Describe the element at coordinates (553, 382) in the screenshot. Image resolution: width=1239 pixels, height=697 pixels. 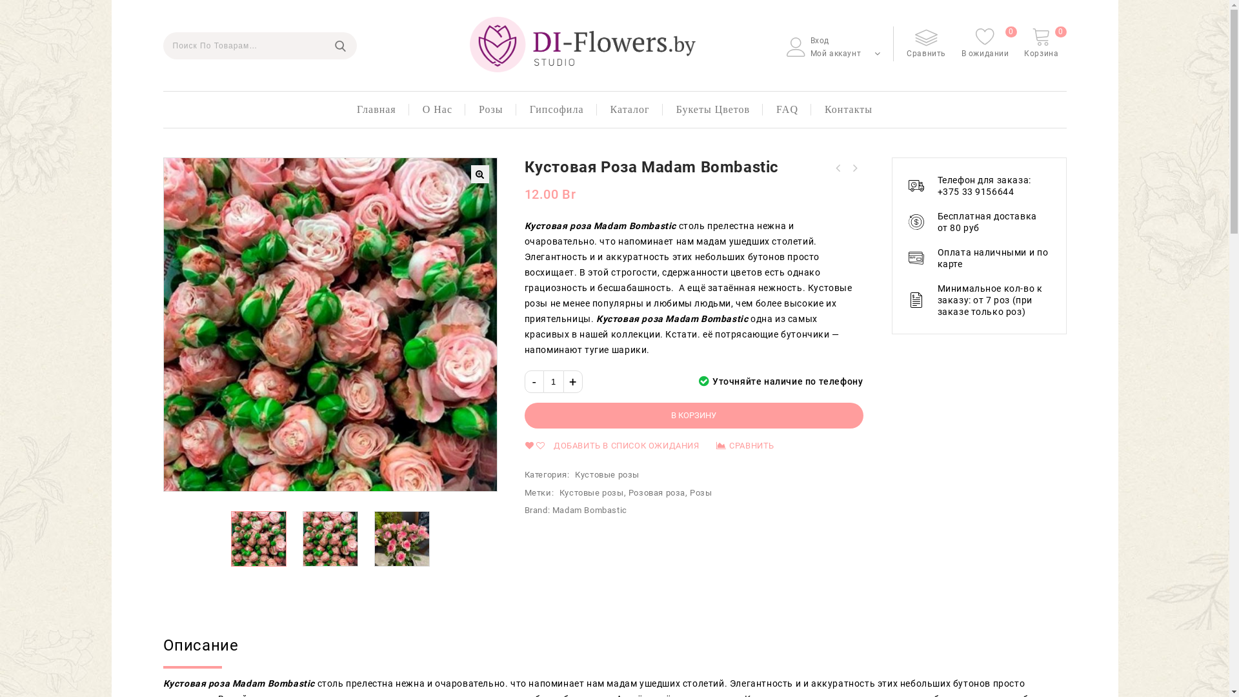
I see `Qty` at that location.